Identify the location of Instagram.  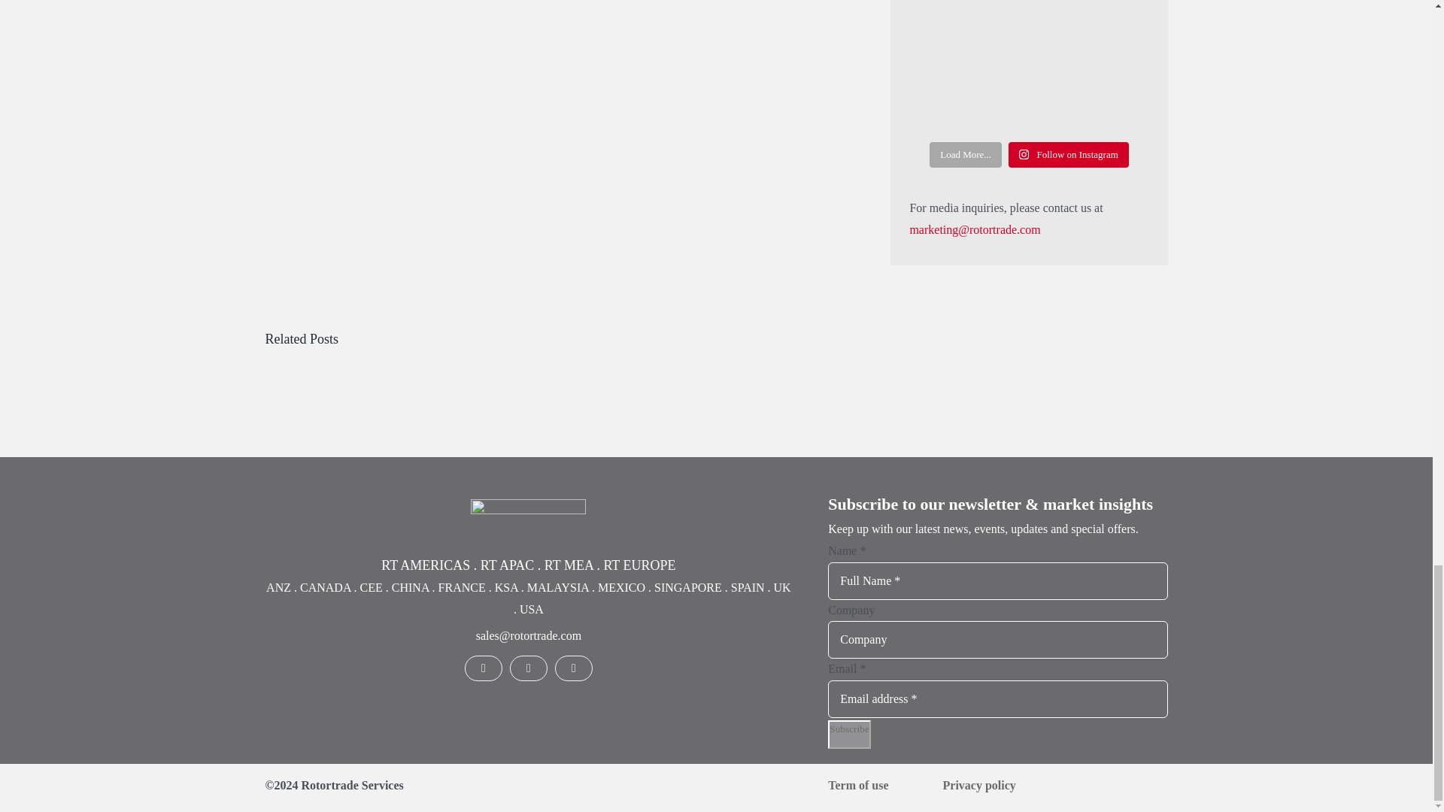
(528, 668).